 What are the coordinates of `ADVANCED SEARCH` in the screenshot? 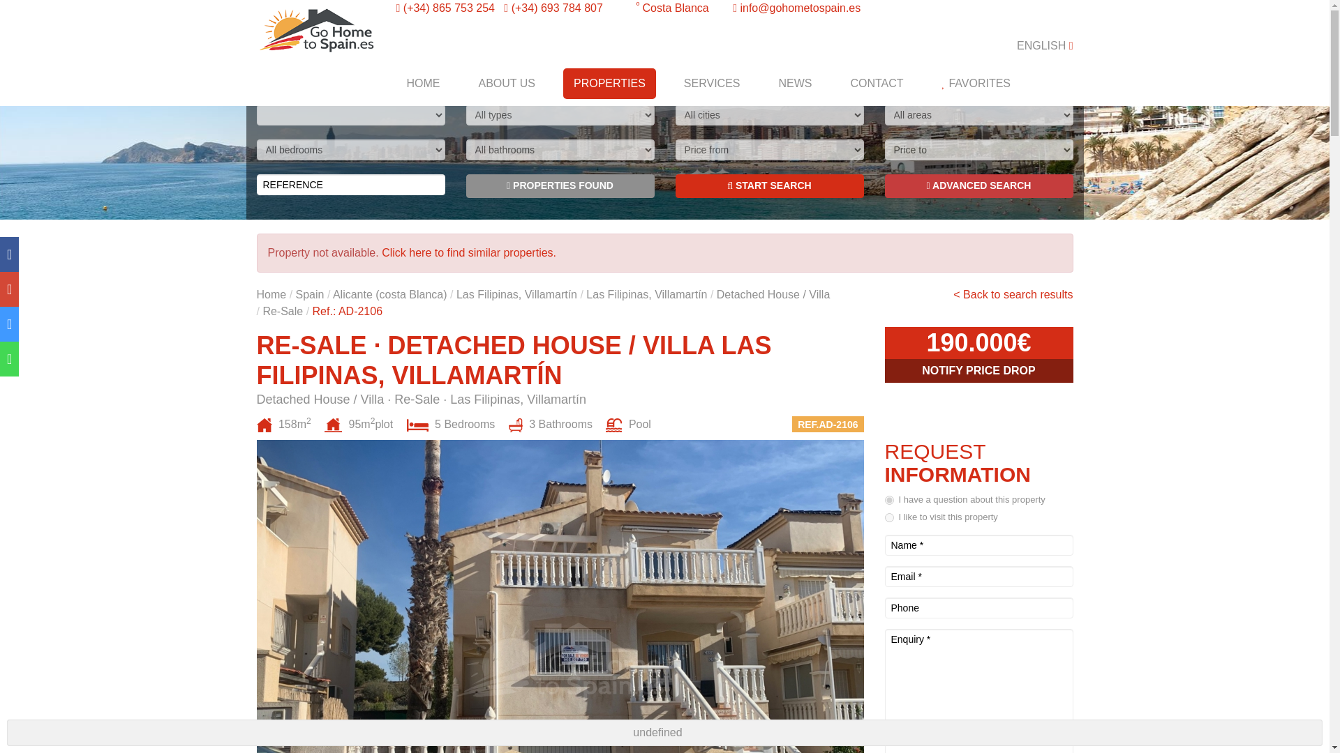 It's located at (978, 185).